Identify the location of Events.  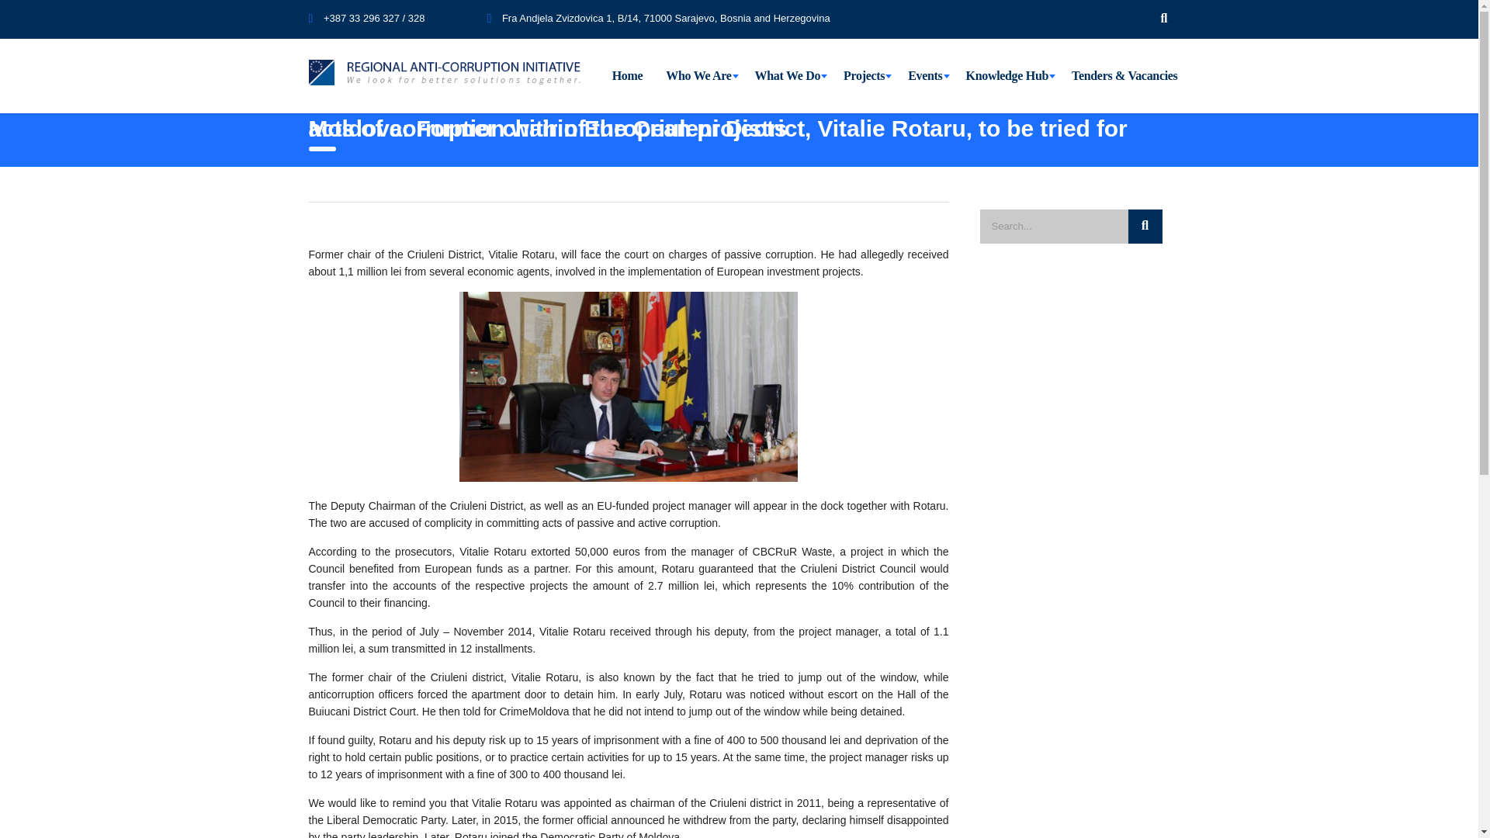
(925, 75).